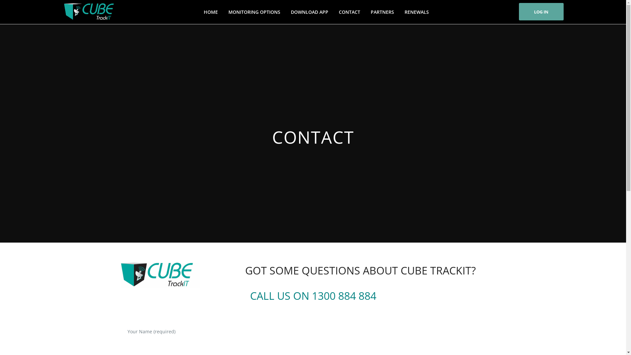 This screenshot has height=355, width=631. What do you see at coordinates (211, 12) in the screenshot?
I see `HOME` at bounding box center [211, 12].